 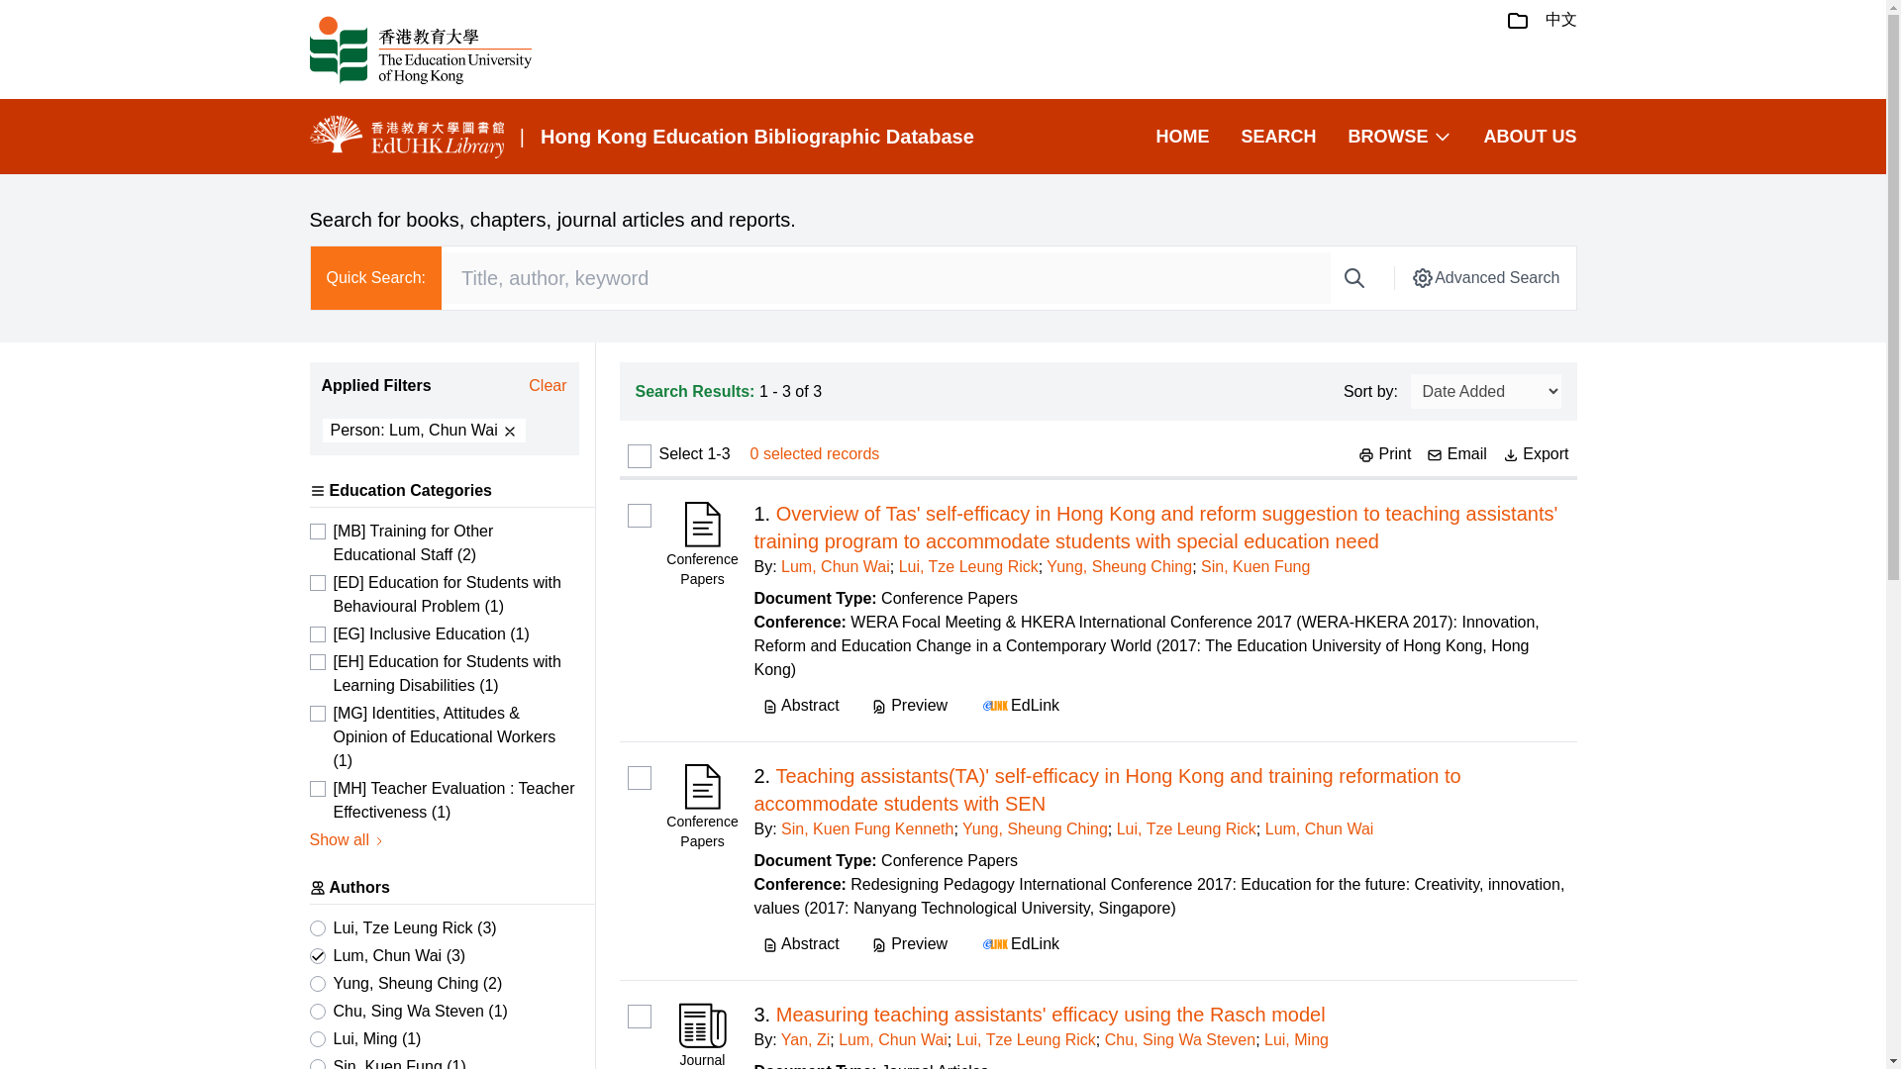 What do you see at coordinates (1537, 453) in the screenshot?
I see `Export` at bounding box center [1537, 453].